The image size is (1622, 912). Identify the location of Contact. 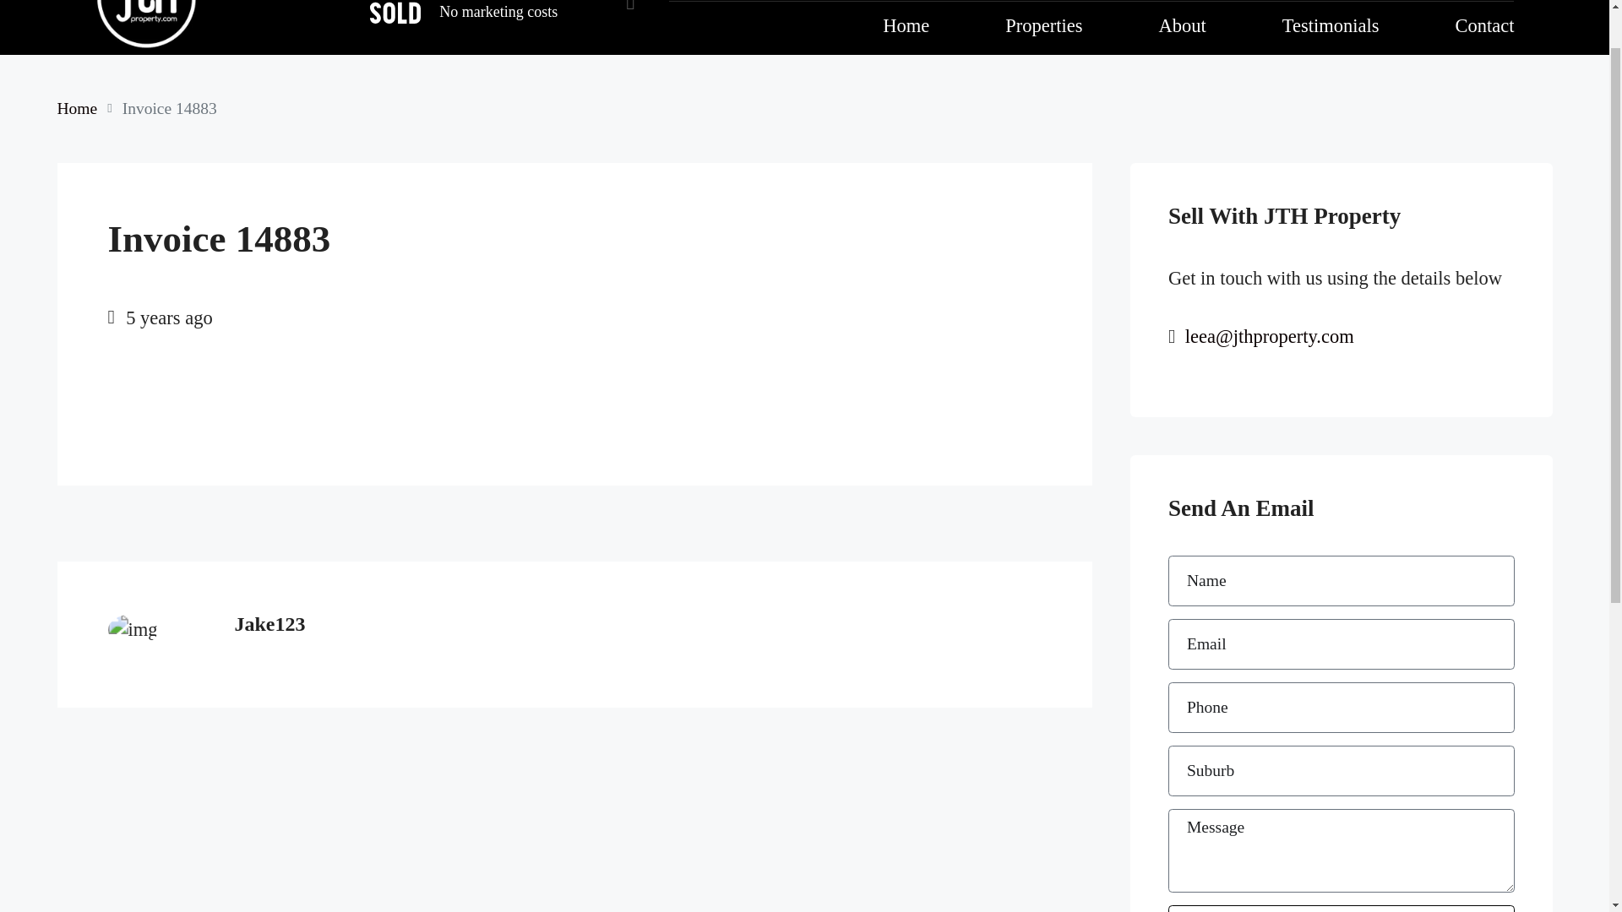
(988, 3).